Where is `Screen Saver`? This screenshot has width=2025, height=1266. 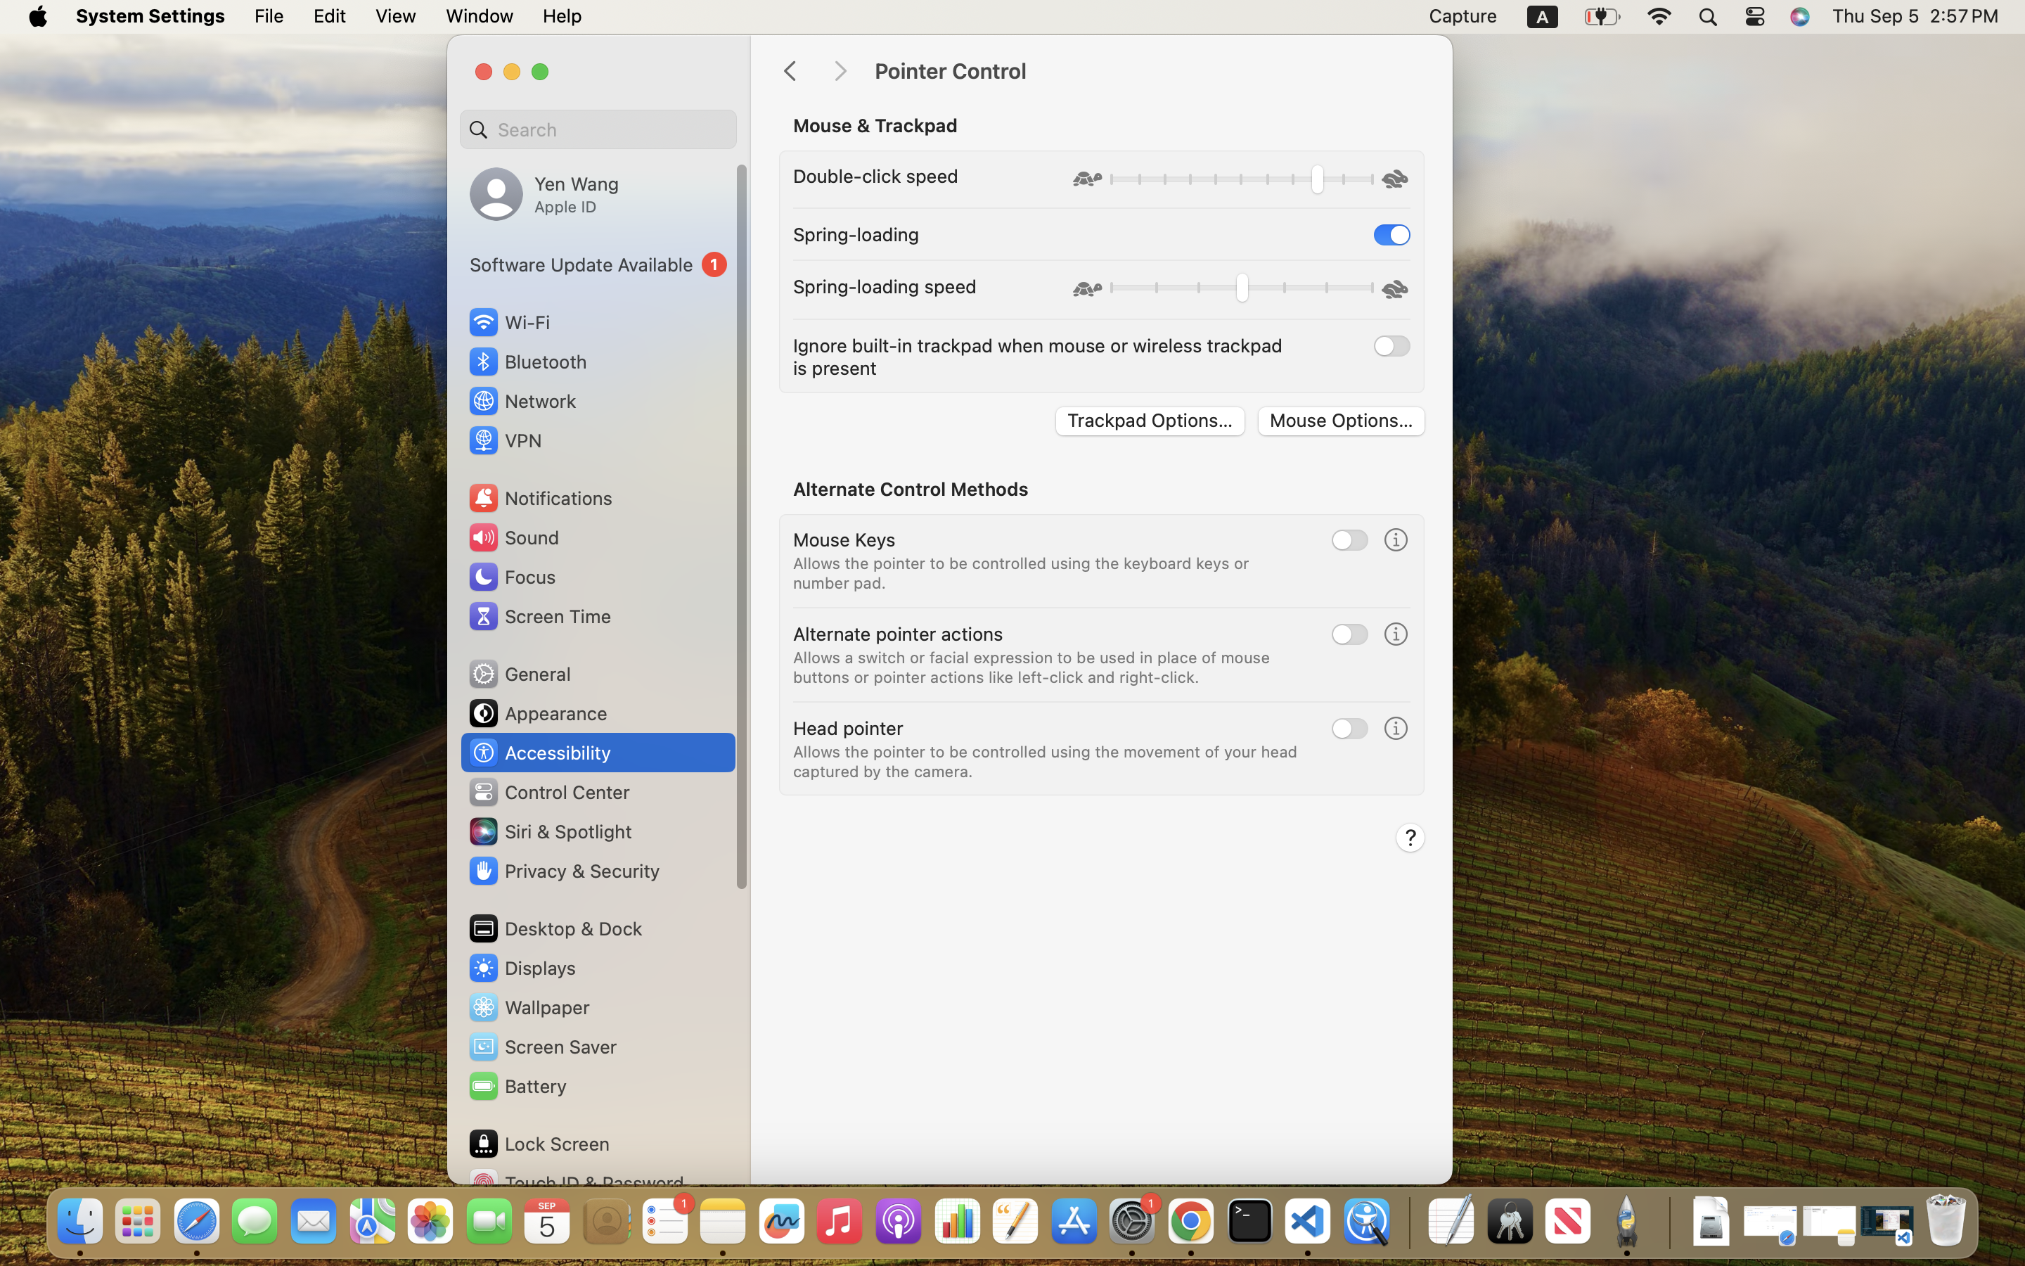 Screen Saver is located at coordinates (542, 1047).